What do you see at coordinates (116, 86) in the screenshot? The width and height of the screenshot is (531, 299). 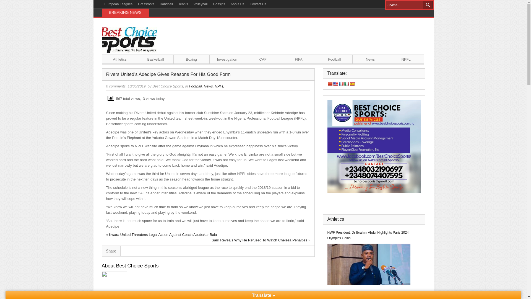 I see `0 comments` at bounding box center [116, 86].